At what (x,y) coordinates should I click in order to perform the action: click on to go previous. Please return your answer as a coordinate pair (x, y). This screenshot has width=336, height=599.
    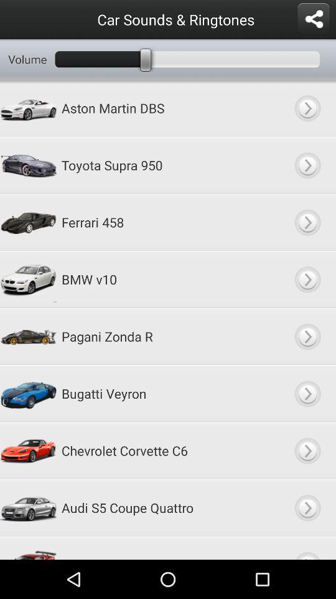
    Looking at the image, I should click on (307, 393).